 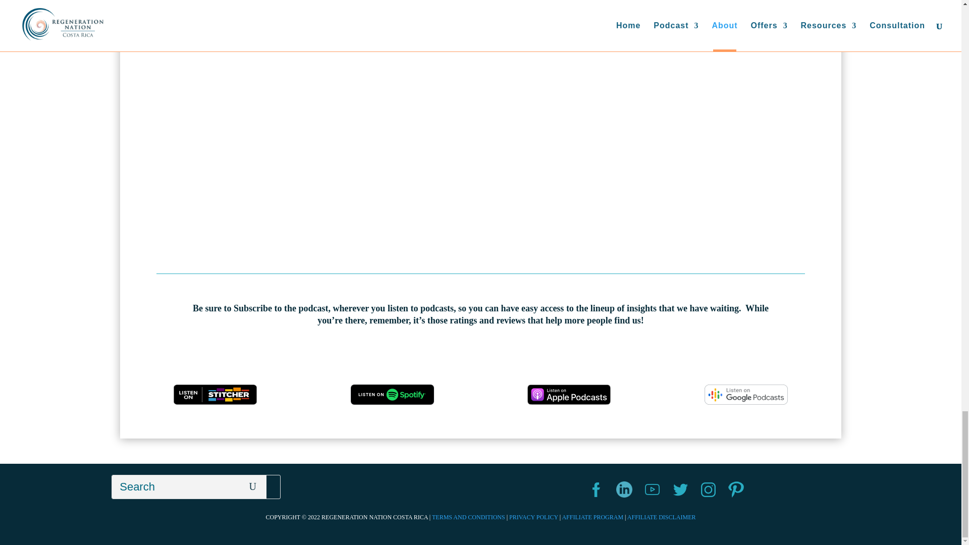 I want to click on Regeneration Nation CR on Pinterest, so click(x=736, y=489).